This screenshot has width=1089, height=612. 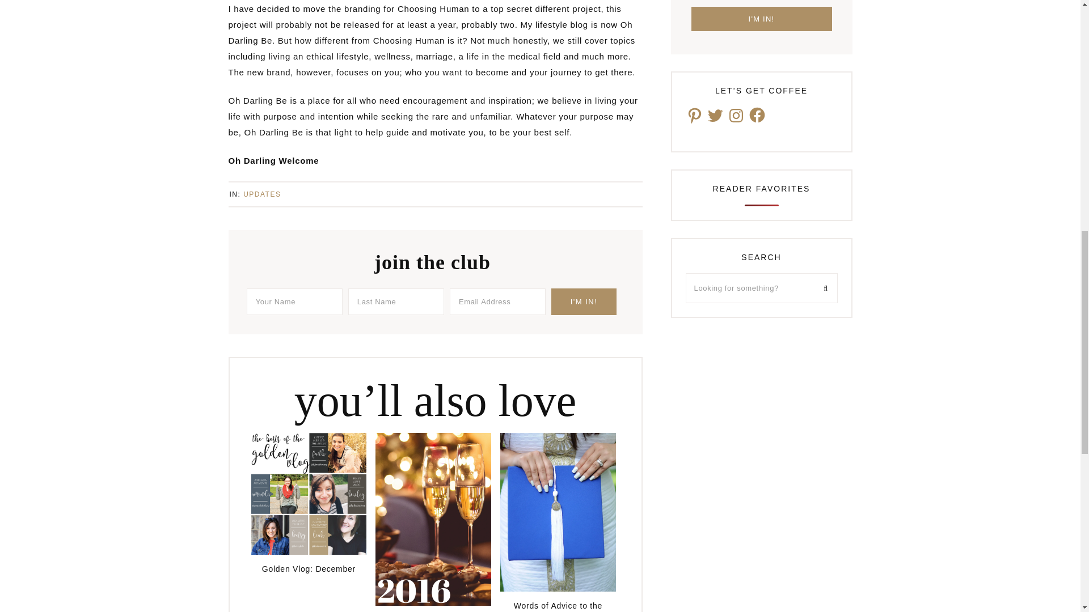 What do you see at coordinates (308, 568) in the screenshot?
I see `Golden Vlog: December` at bounding box center [308, 568].